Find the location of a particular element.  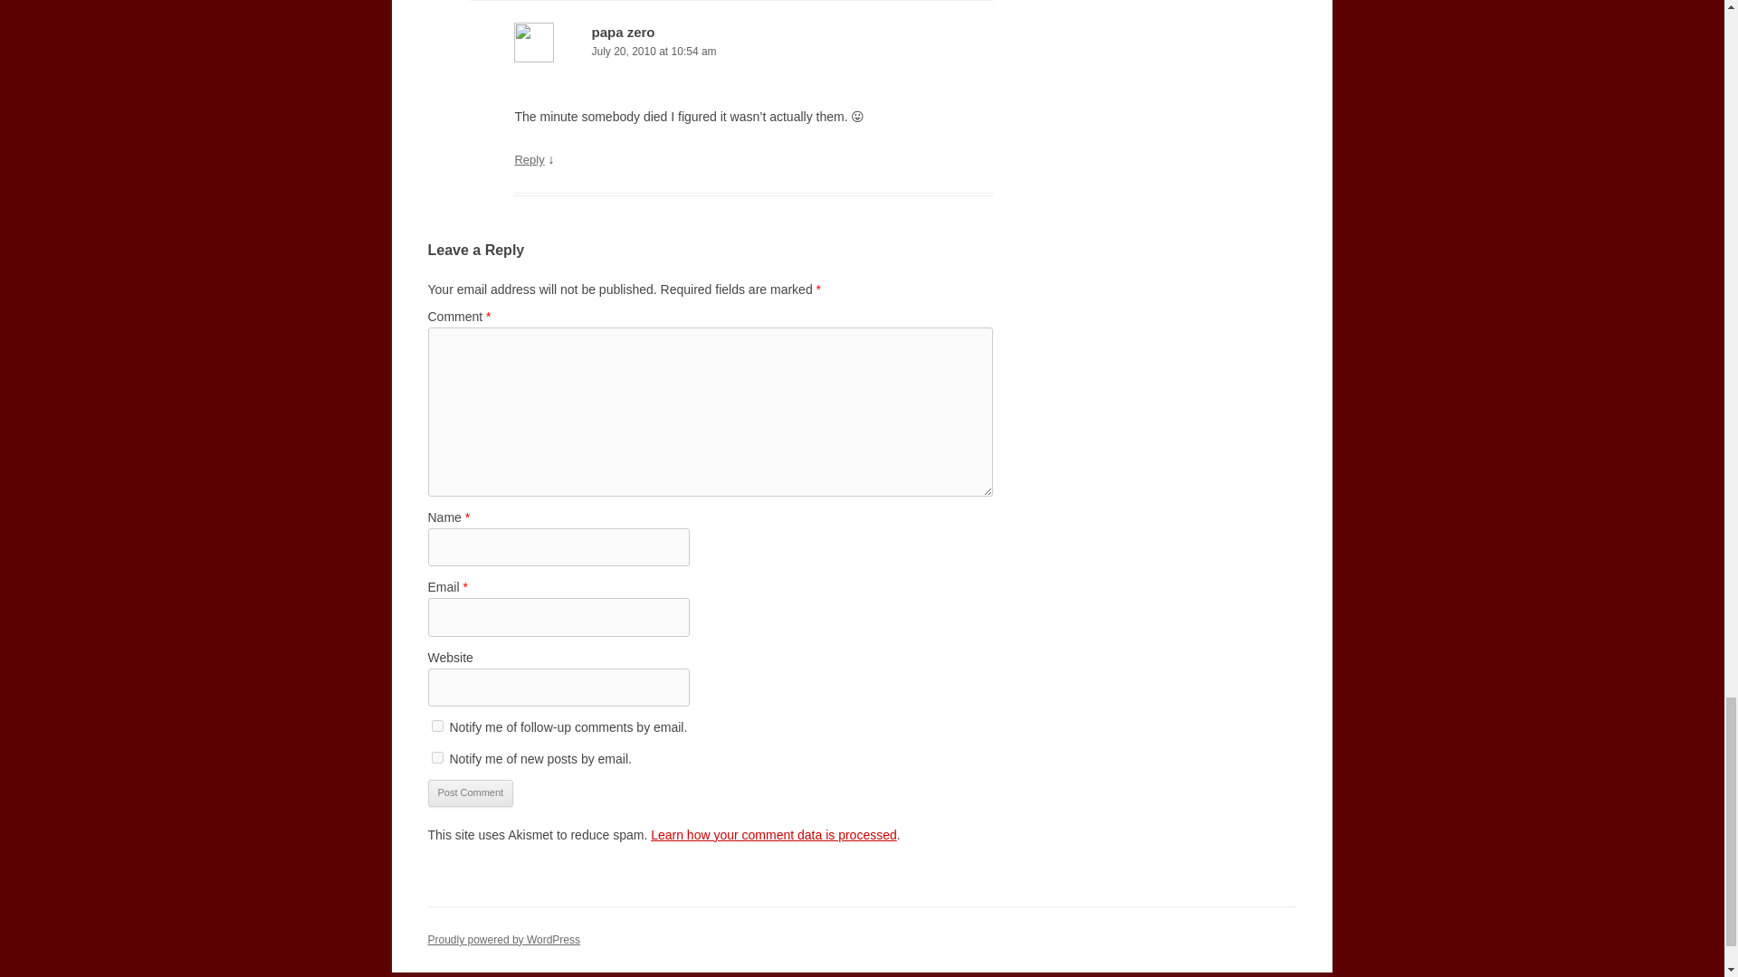

Learn how your comment data is processed is located at coordinates (773, 834).